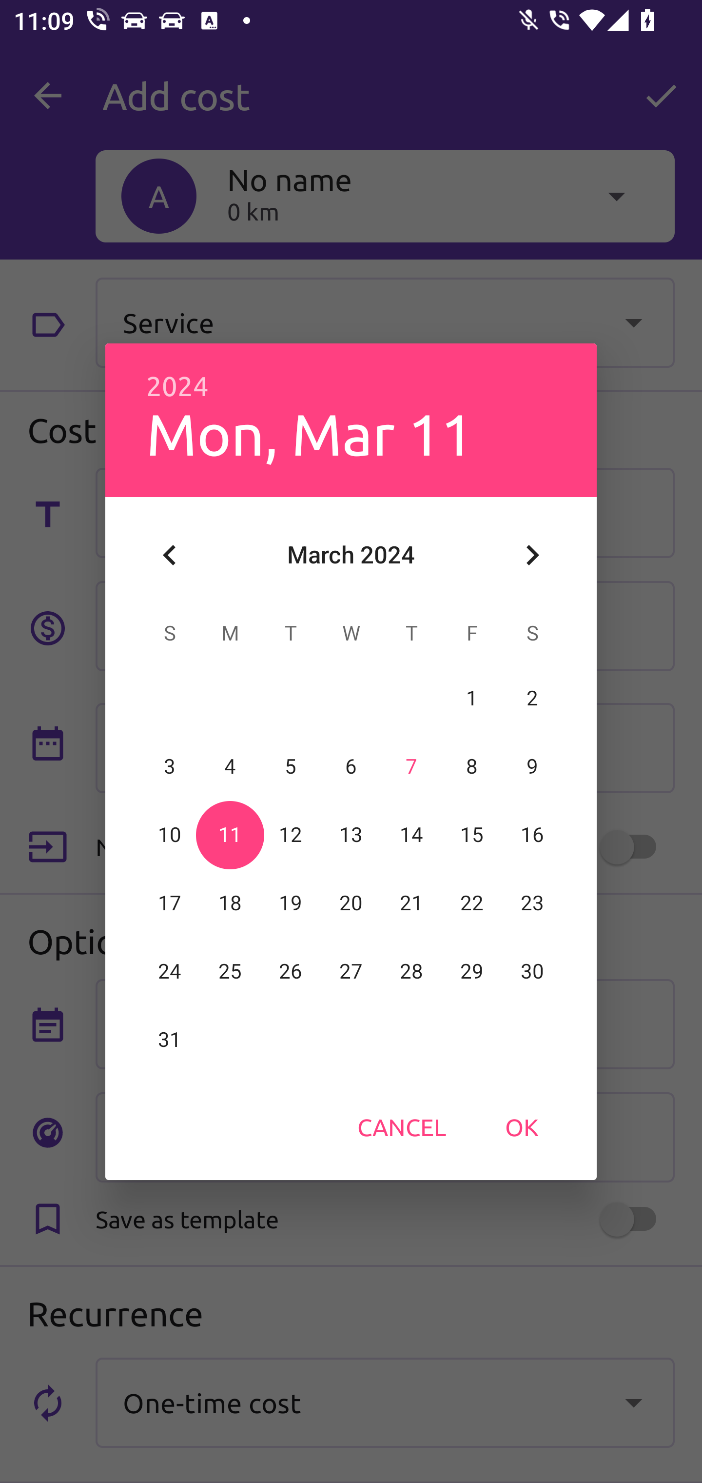  What do you see at coordinates (170, 766) in the screenshot?
I see `3 03 March 2024` at bounding box center [170, 766].